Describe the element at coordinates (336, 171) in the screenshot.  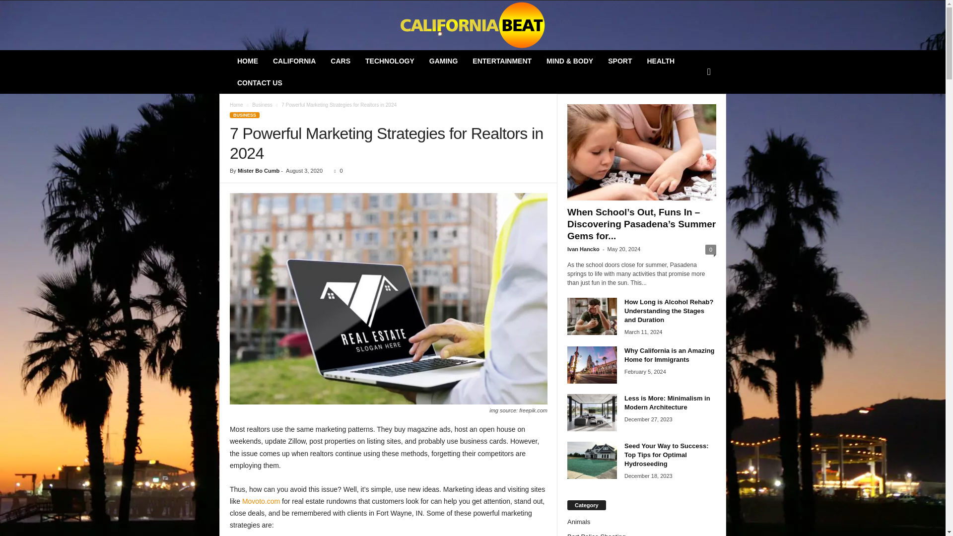
I see `0` at that location.